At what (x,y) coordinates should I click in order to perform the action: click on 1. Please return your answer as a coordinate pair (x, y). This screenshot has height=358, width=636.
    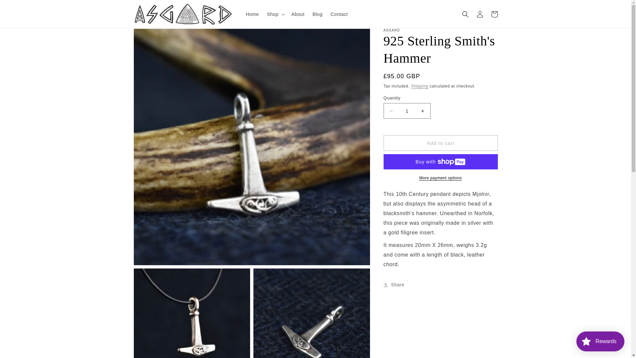
    Looking at the image, I should click on (407, 111).